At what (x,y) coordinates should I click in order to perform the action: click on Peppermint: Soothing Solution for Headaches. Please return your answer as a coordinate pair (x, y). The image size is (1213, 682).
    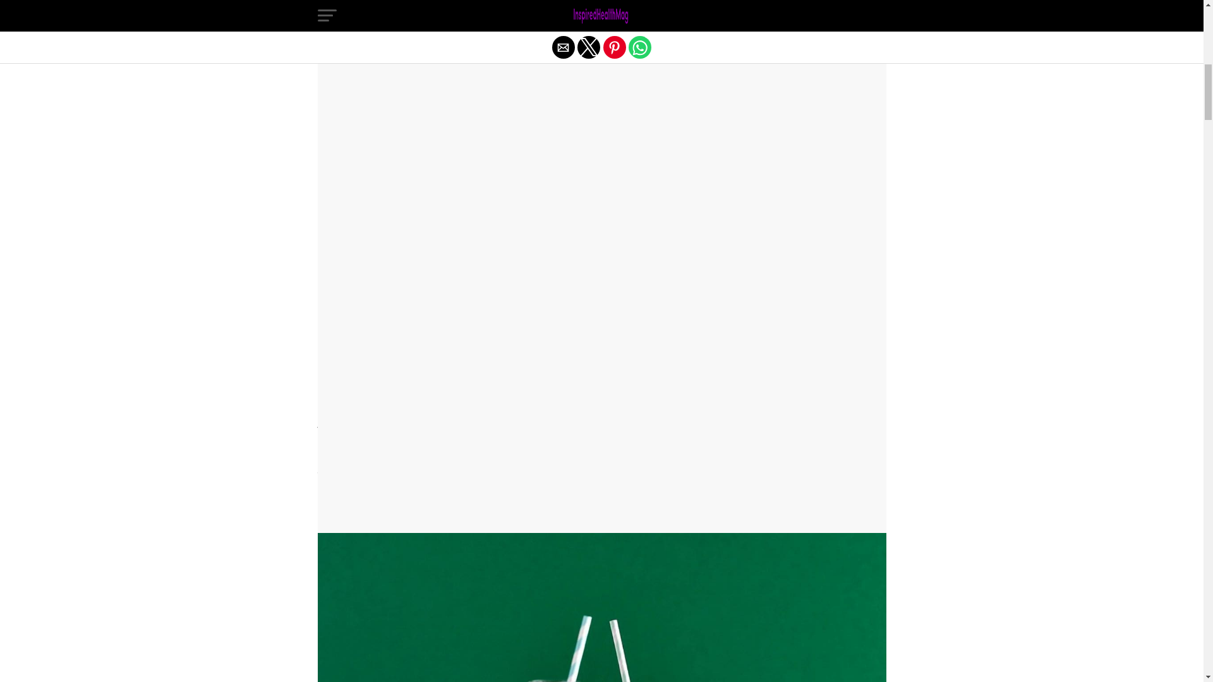
    Looking at the image, I should click on (451, 106).